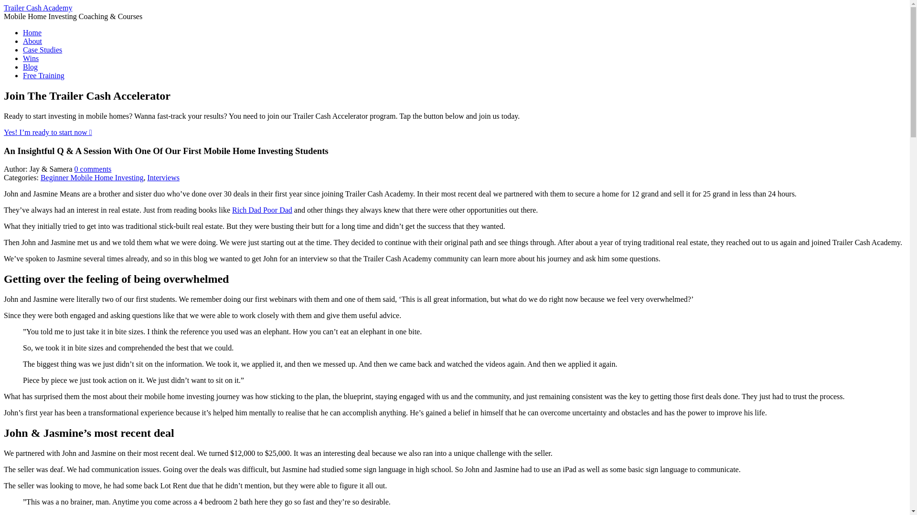 Image resolution: width=917 pixels, height=515 pixels. What do you see at coordinates (38, 8) in the screenshot?
I see `Trailer Cash Academy` at bounding box center [38, 8].